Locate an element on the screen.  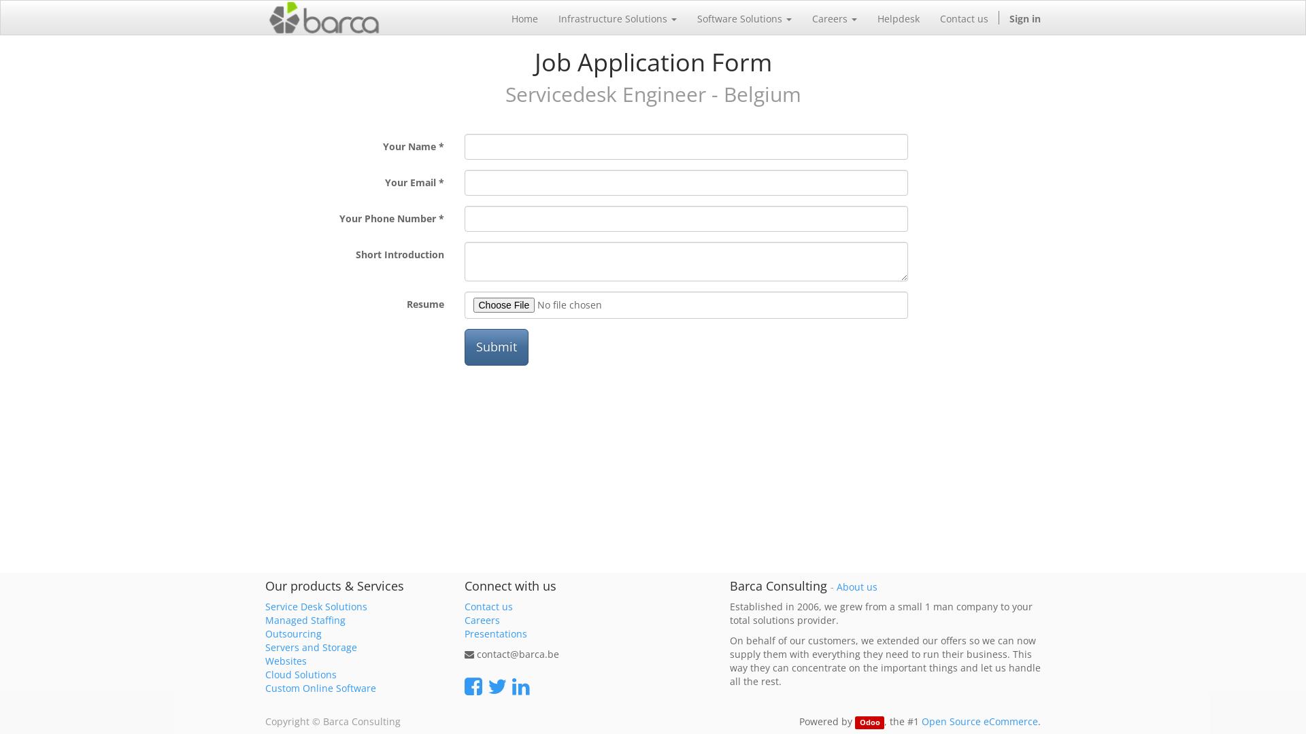
Helpdesk is located at coordinates (899, 18).